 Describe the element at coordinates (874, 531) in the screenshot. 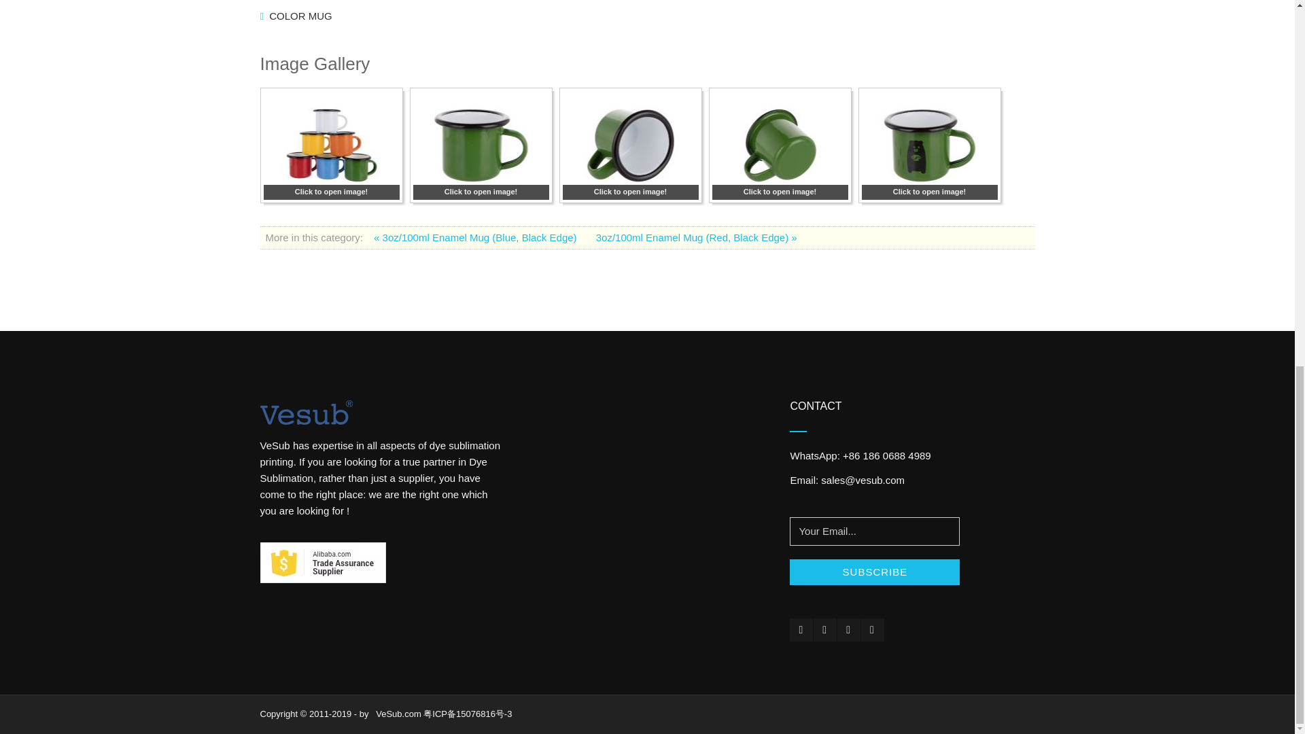

I see `Your Email...` at that location.